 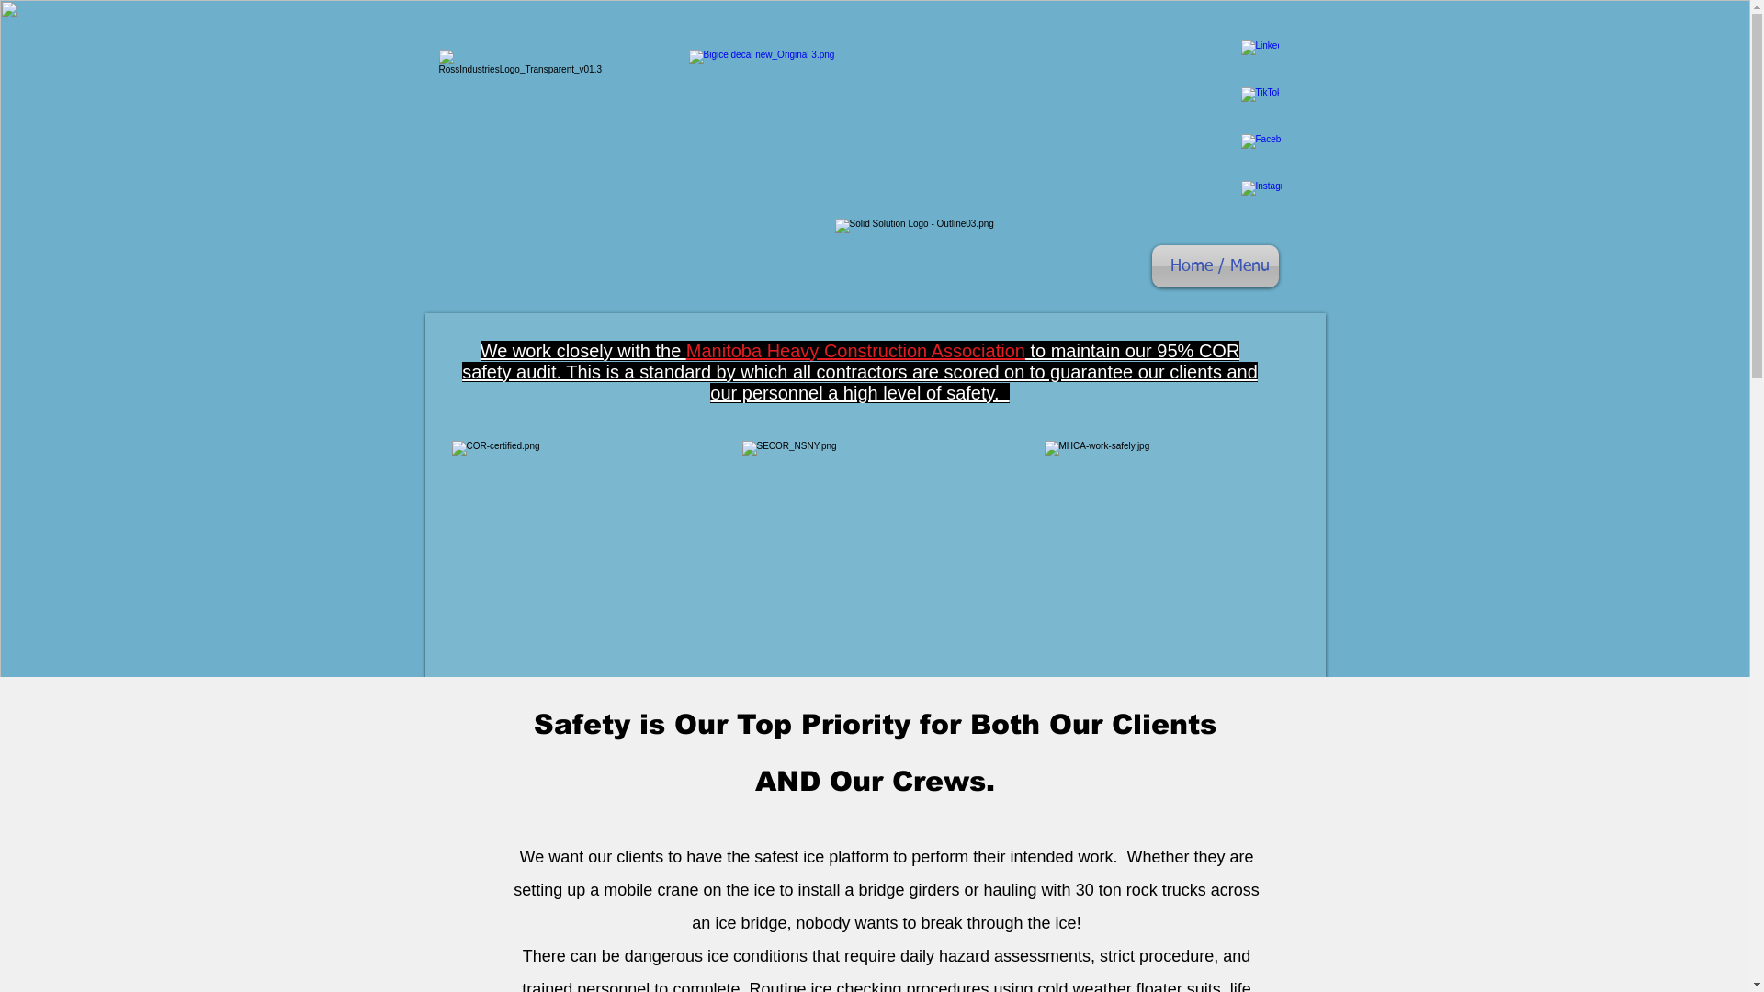 I want to click on Solid Solution Logo - refined_Transparen, so click(x=930, y=254).